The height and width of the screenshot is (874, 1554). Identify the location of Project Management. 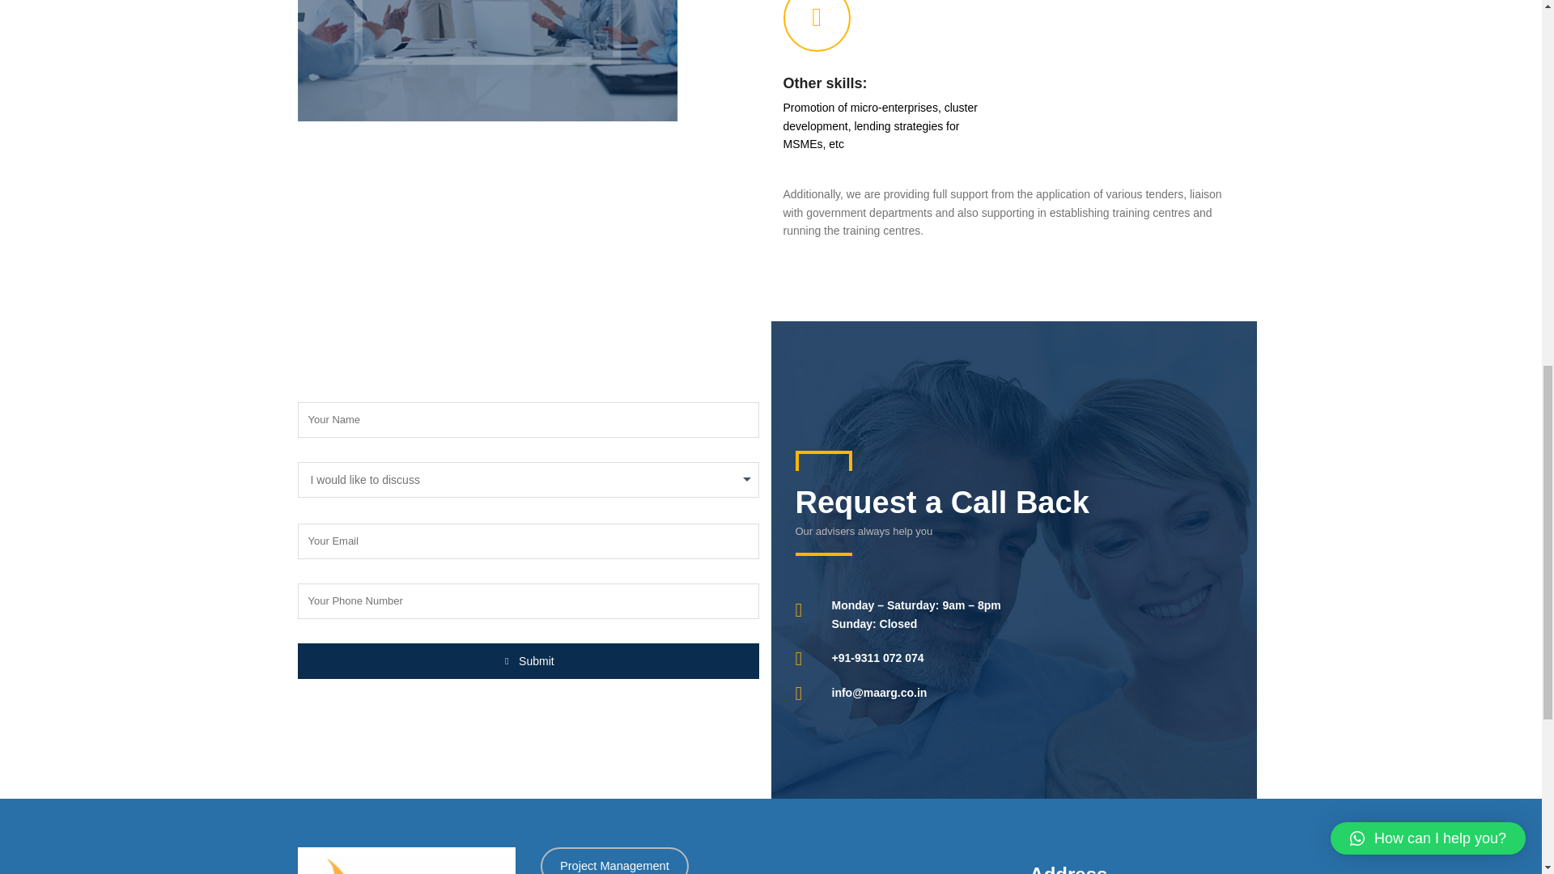
(615, 860).